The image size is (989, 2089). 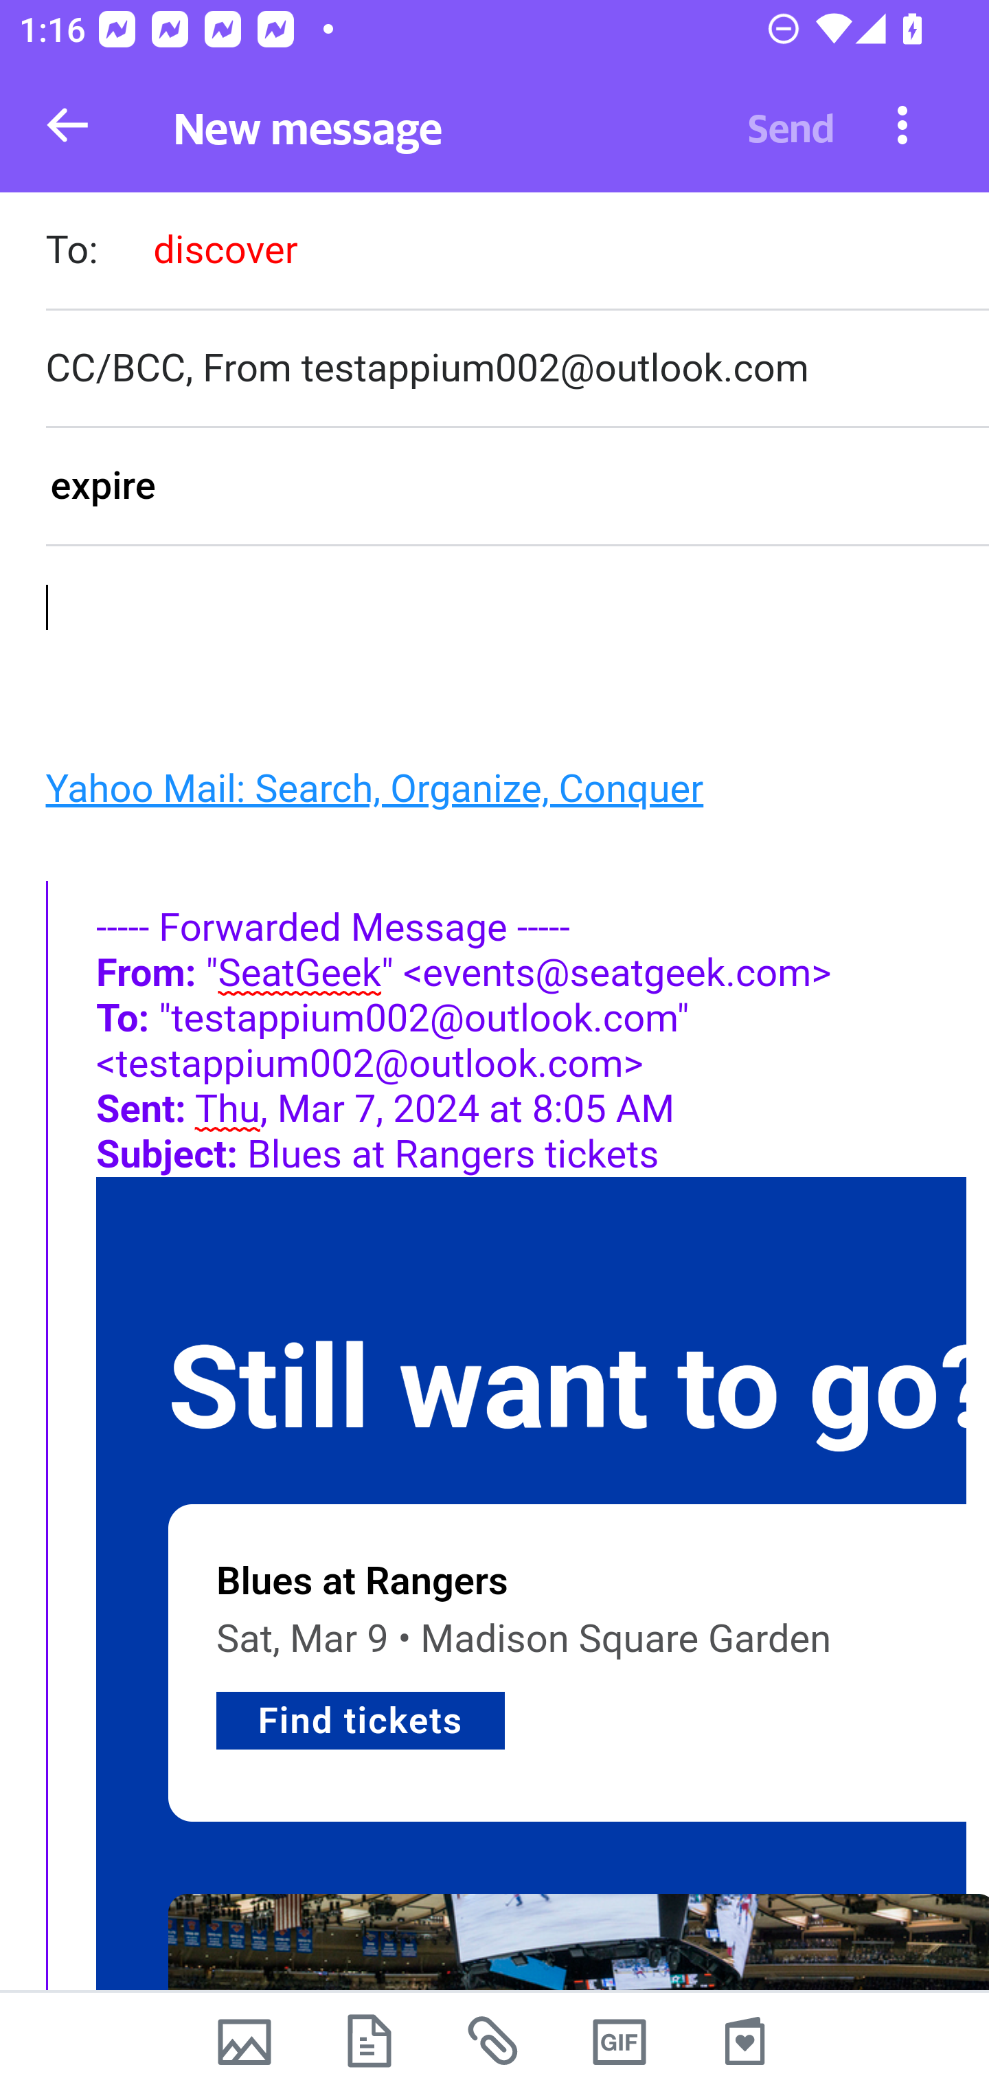 What do you see at coordinates (374, 788) in the screenshot?
I see `Yahoo Mail: Search, Organize, Conquer` at bounding box center [374, 788].